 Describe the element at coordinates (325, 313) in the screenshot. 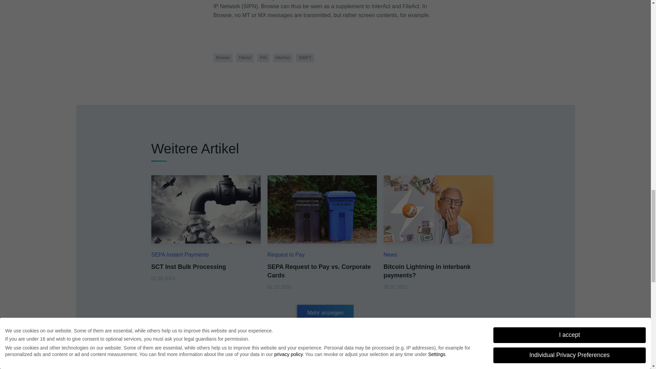

I see `Mehr anzeigen` at that location.